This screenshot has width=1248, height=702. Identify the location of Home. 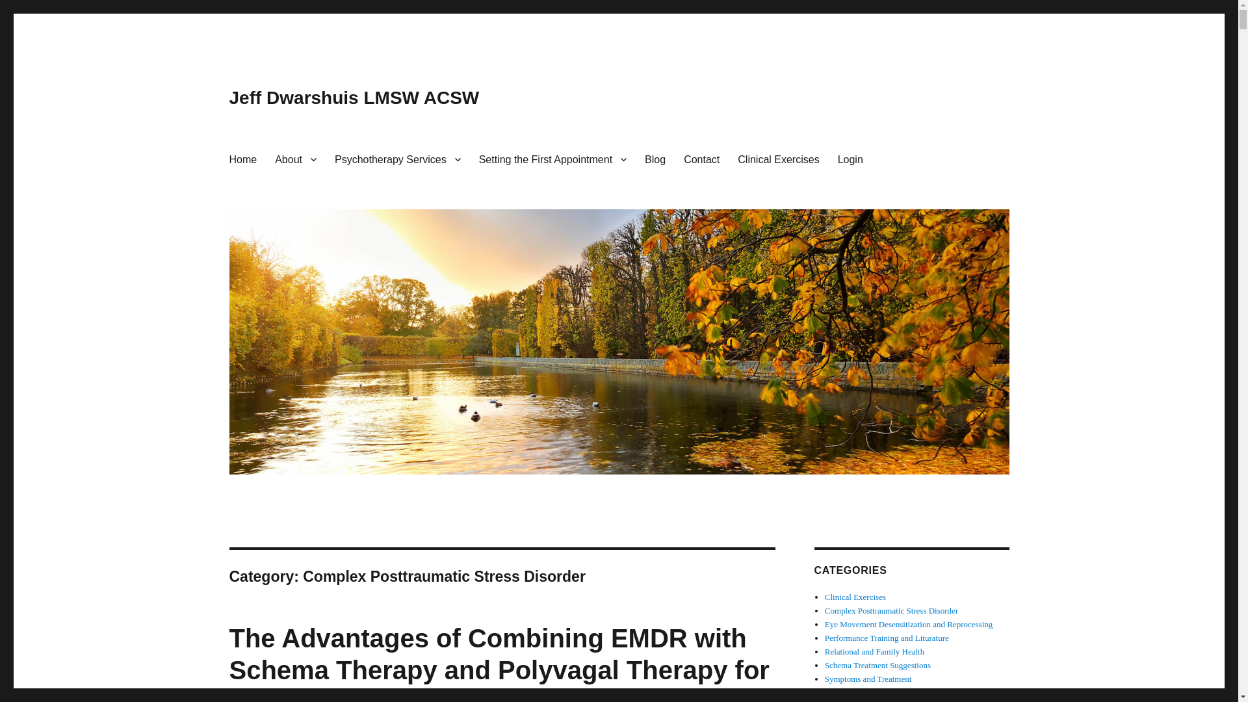
(242, 159).